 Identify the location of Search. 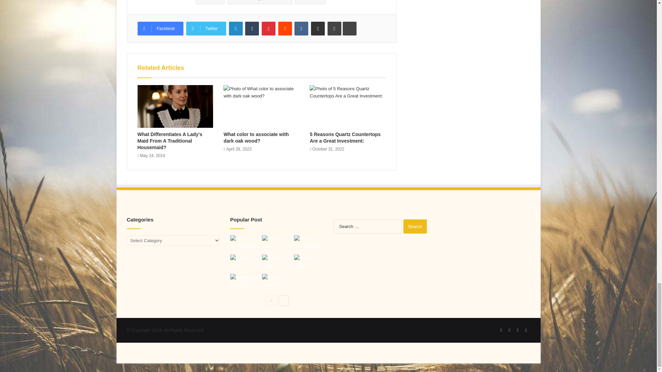
(415, 227).